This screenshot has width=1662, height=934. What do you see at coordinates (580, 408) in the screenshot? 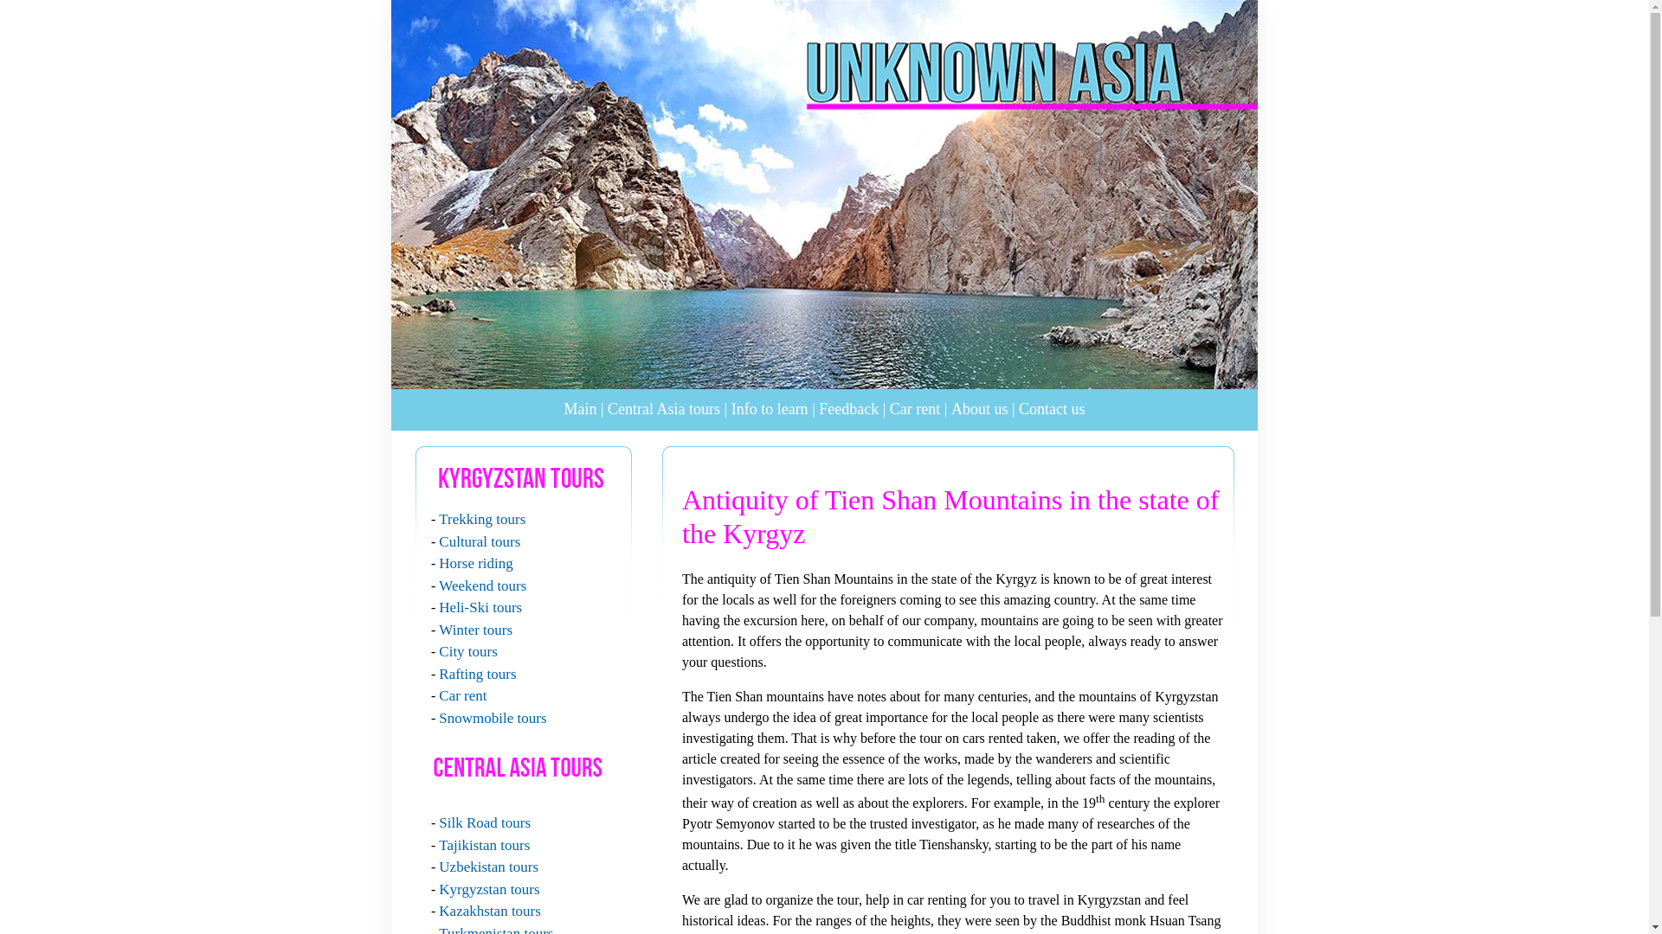
I see `Main` at bounding box center [580, 408].